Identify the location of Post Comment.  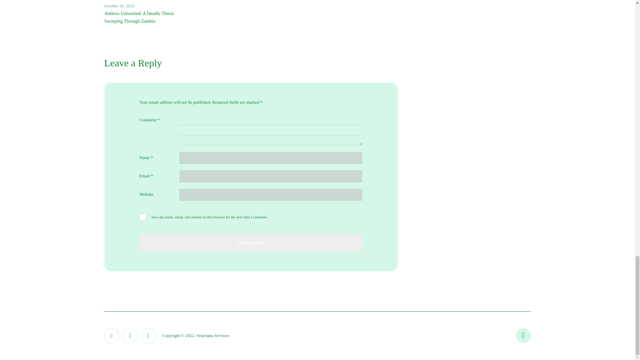
(251, 243).